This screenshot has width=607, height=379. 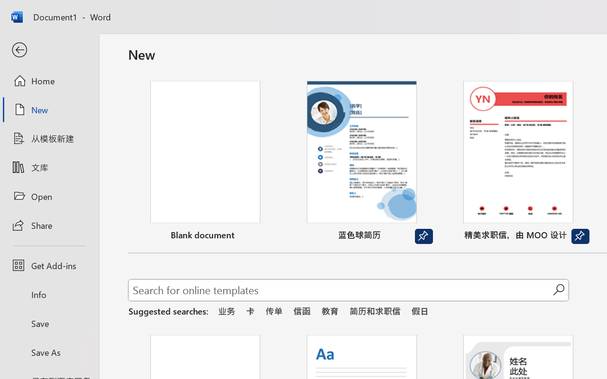 I want to click on Search for online templates, so click(x=340, y=292).